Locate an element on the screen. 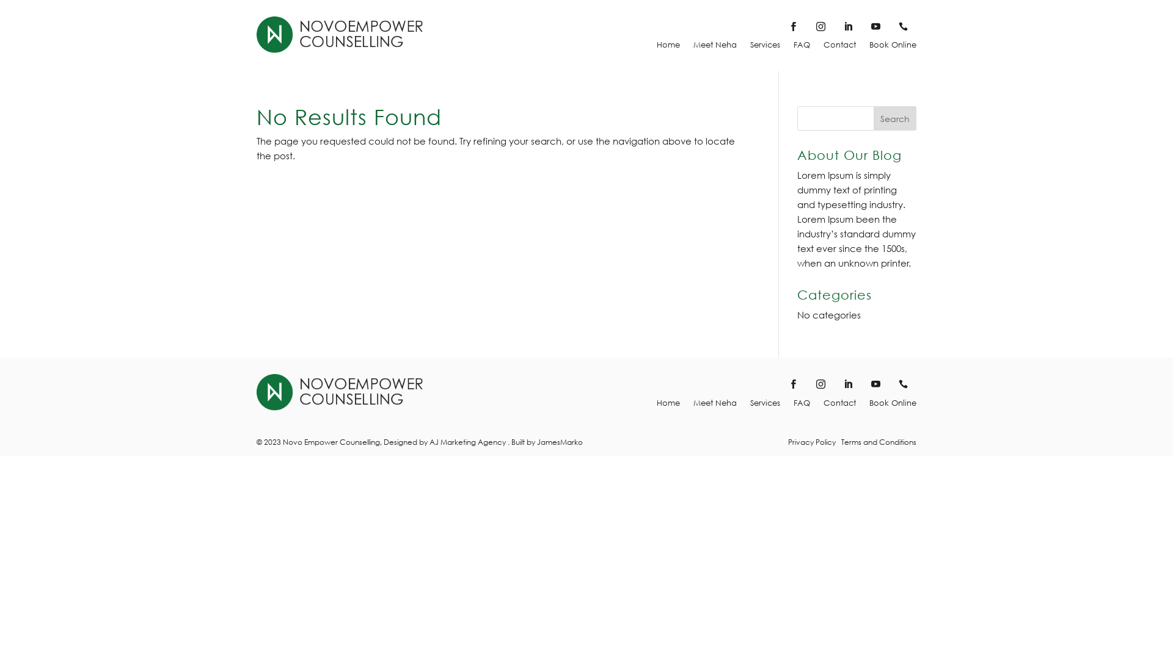 The image size is (1173, 659). Contact is located at coordinates (839, 48).